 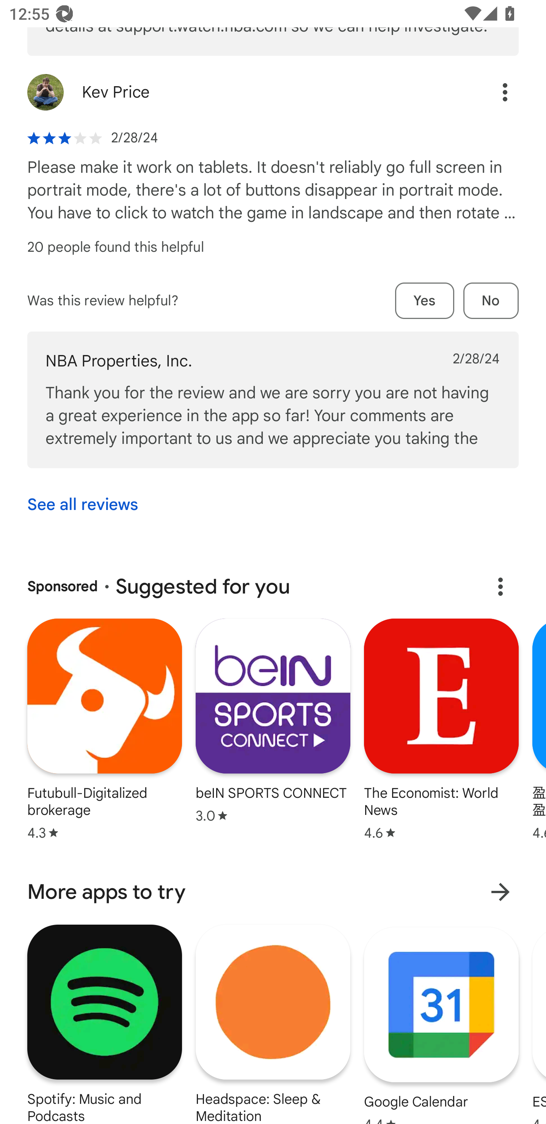 What do you see at coordinates (500, 587) in the screenshot?
I see `About this ad` at bounding box center [500, 587].